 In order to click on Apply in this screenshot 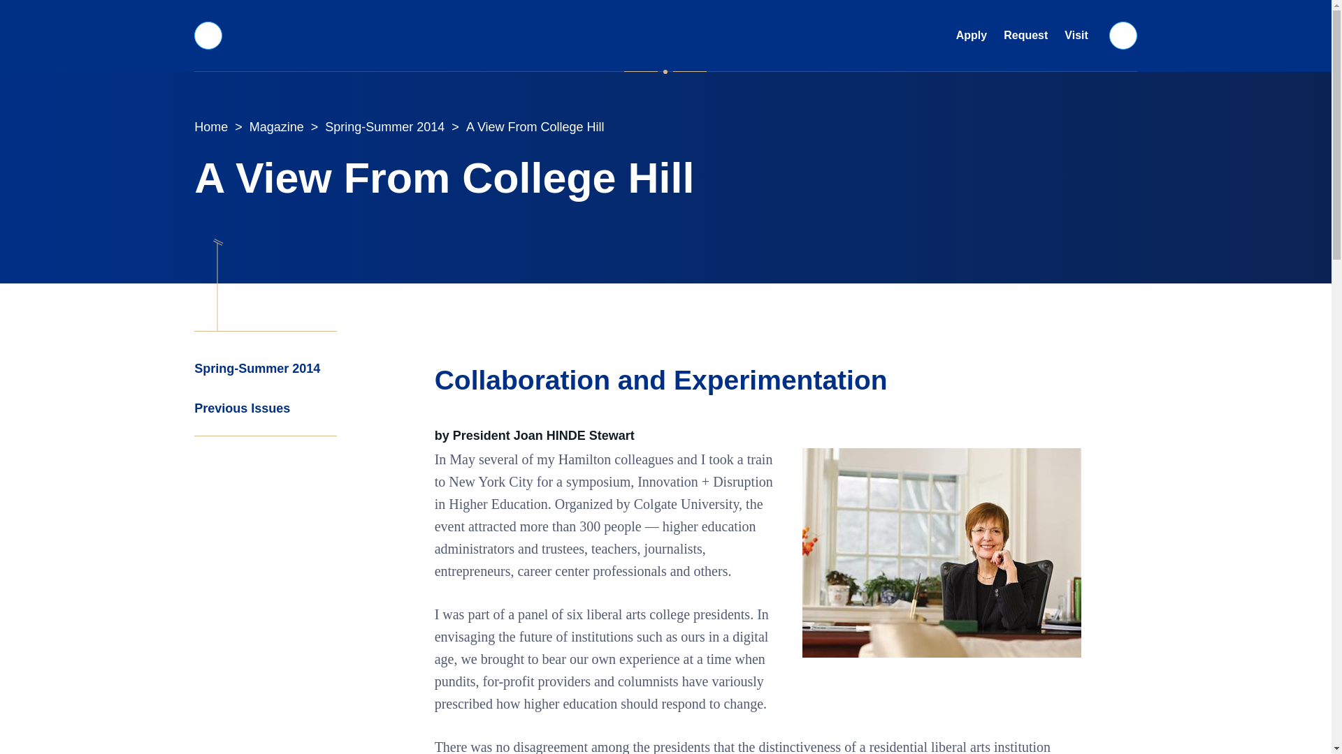, I will do `click(972, 36)`.